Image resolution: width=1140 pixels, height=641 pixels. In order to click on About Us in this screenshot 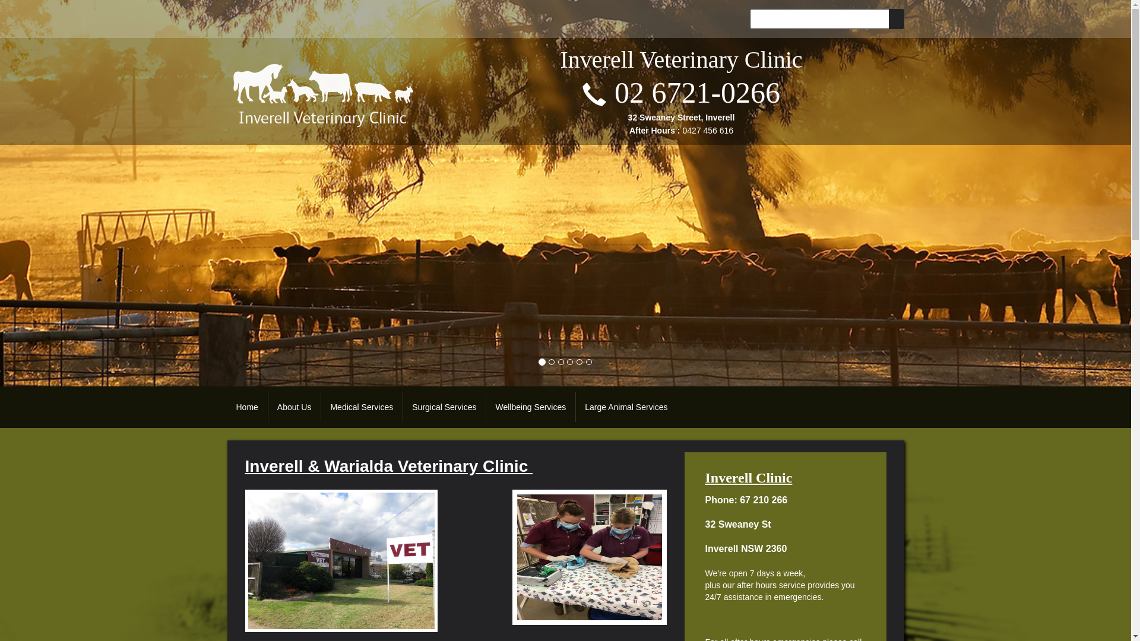, I will do `click(294, 407)`.